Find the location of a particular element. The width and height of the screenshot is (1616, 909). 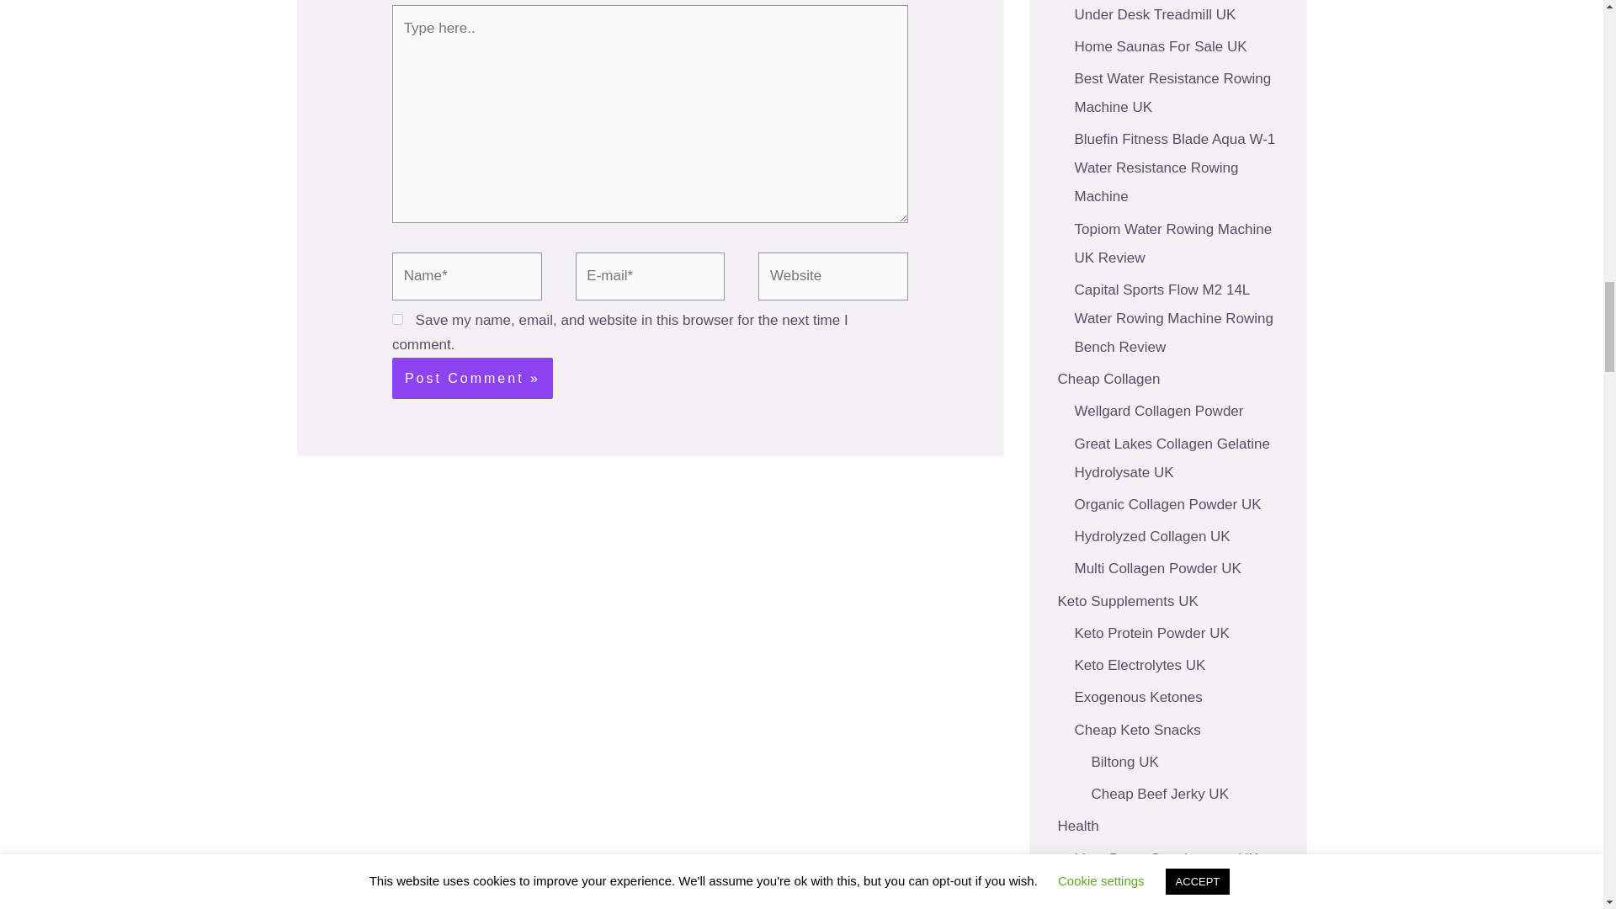

yes is located at coordinates (397, 318).